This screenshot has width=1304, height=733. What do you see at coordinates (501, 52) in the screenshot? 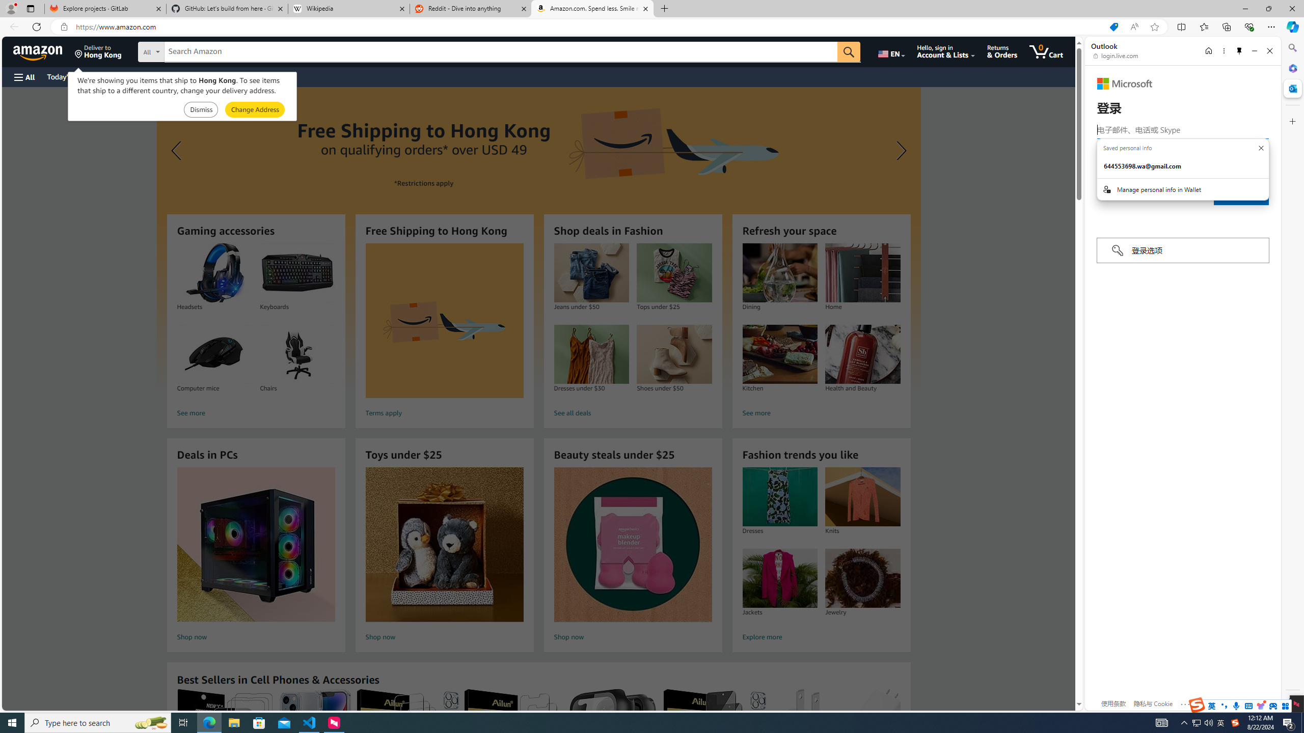
I see `Search Amazon` at bounding box center [501, 52].